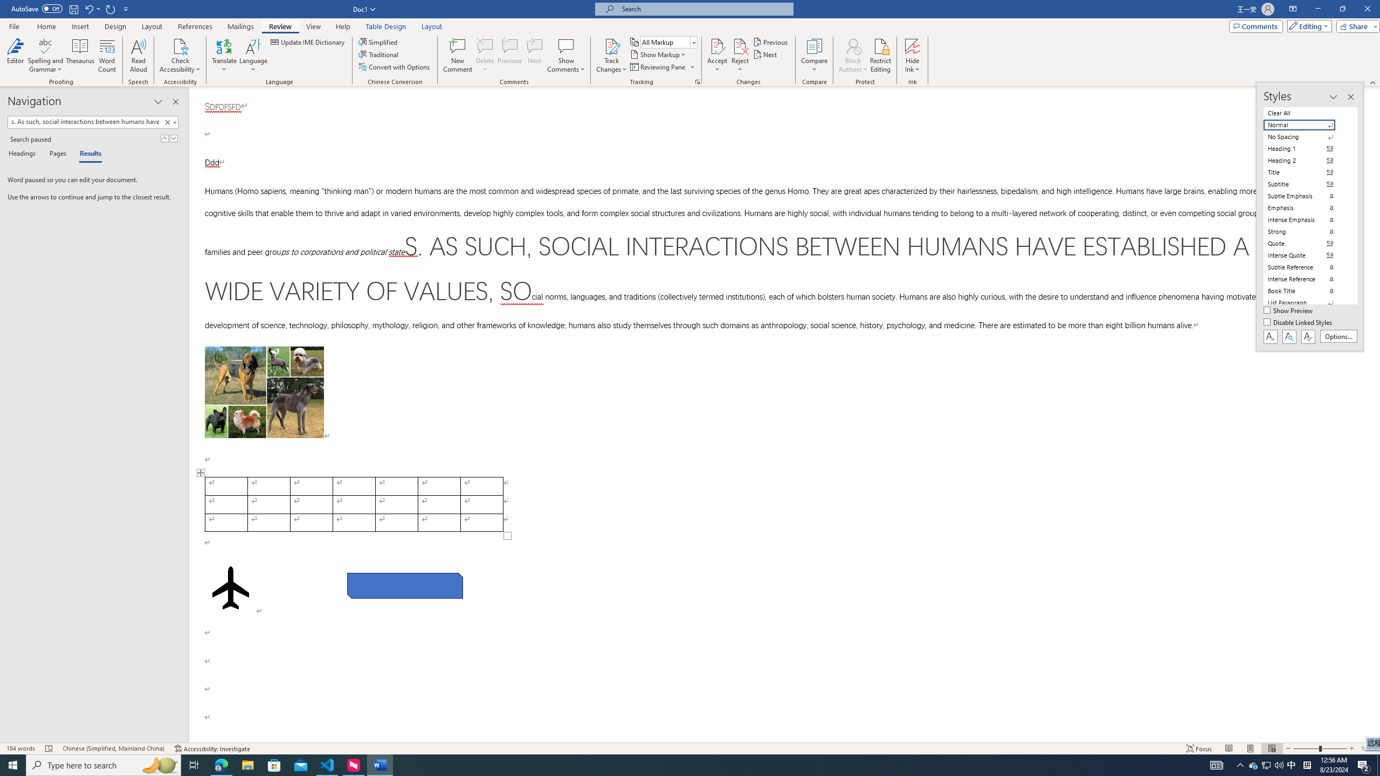 This screenshot has width=1380, height=776. What do you see at coordinates (913, 56) in the screenshot?
I see `Hide Ink` at bounding box center [913, 56].